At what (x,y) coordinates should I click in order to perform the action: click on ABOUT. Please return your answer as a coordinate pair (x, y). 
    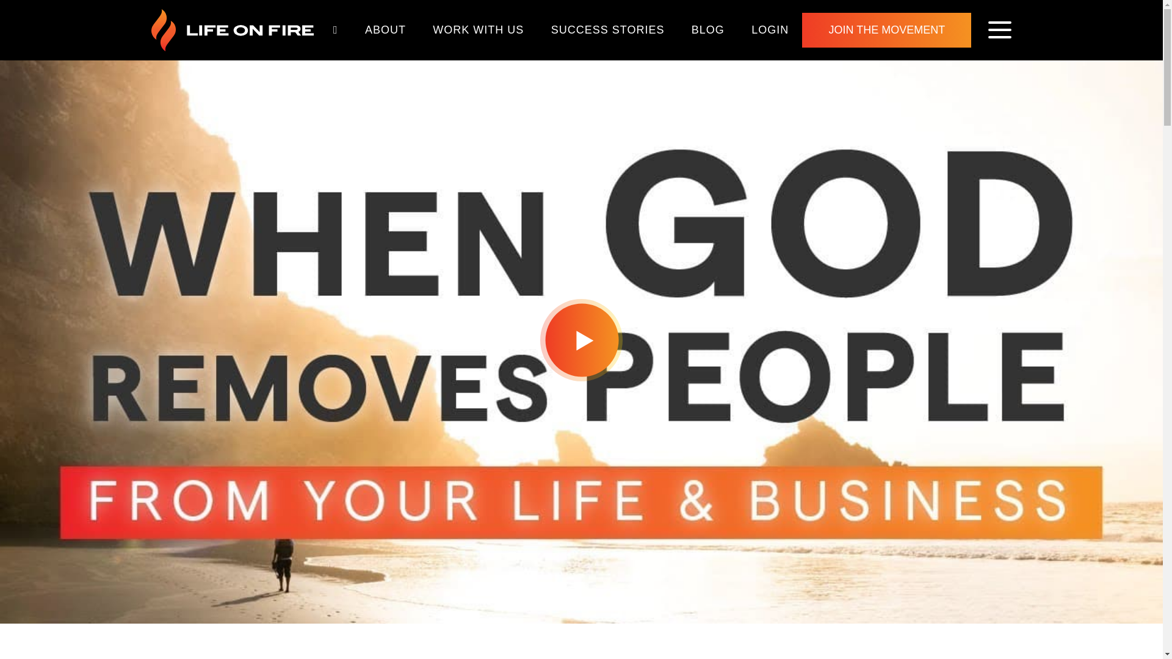
    Looking at the image, I should click on (386, 29).